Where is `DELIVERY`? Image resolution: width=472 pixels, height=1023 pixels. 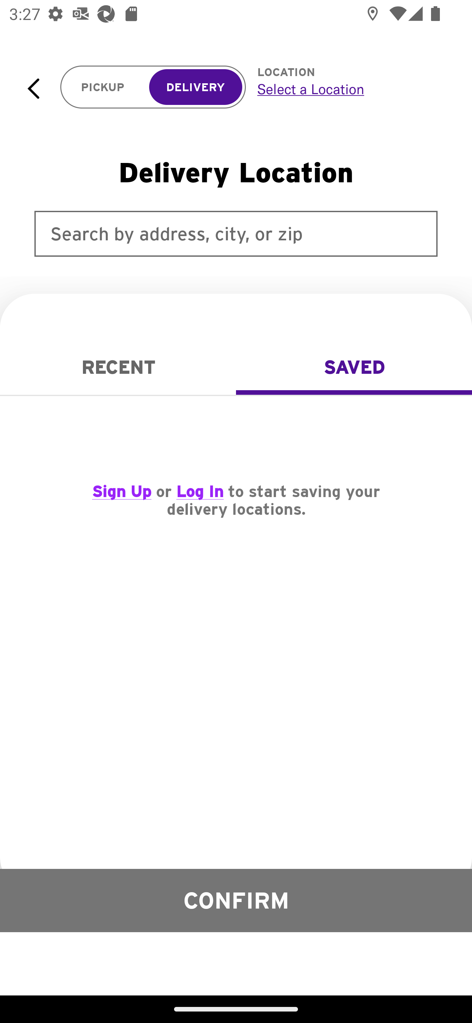 DELIVERY is located at coordinates (195, 87).